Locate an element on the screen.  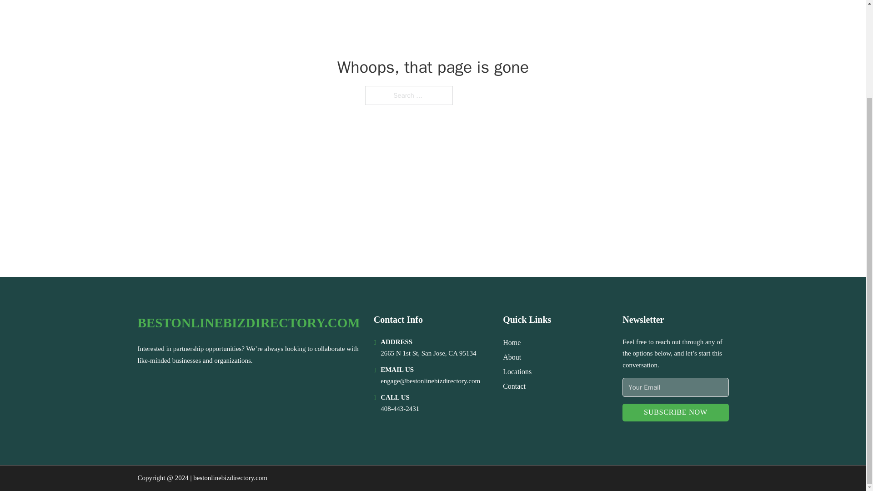
408-443-2431 is located at coordinates (400, 409).